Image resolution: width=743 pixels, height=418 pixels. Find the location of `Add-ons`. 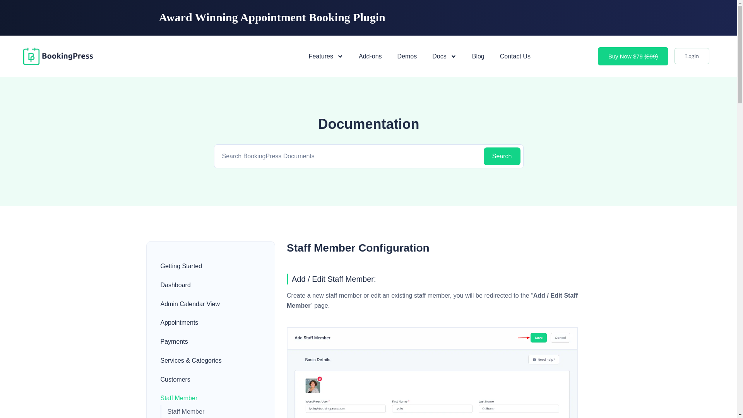

Add-ons is located at coordinates (370, 56).